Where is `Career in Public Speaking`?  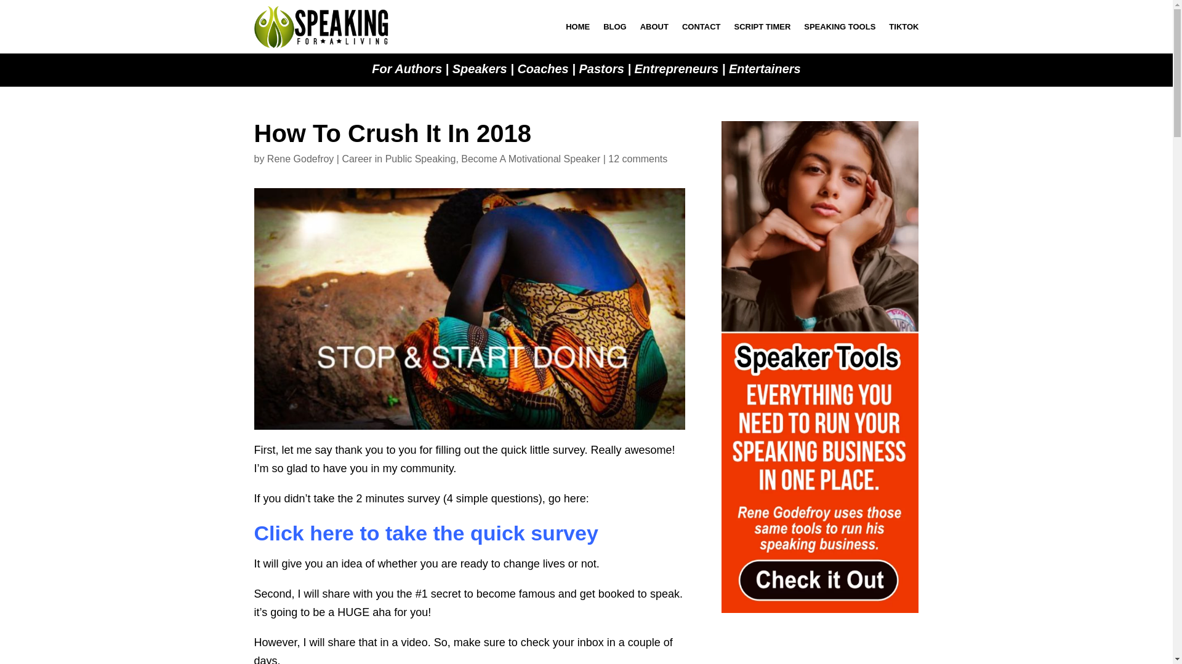 Career in Public Speaking is located at coordinates (398, 159).